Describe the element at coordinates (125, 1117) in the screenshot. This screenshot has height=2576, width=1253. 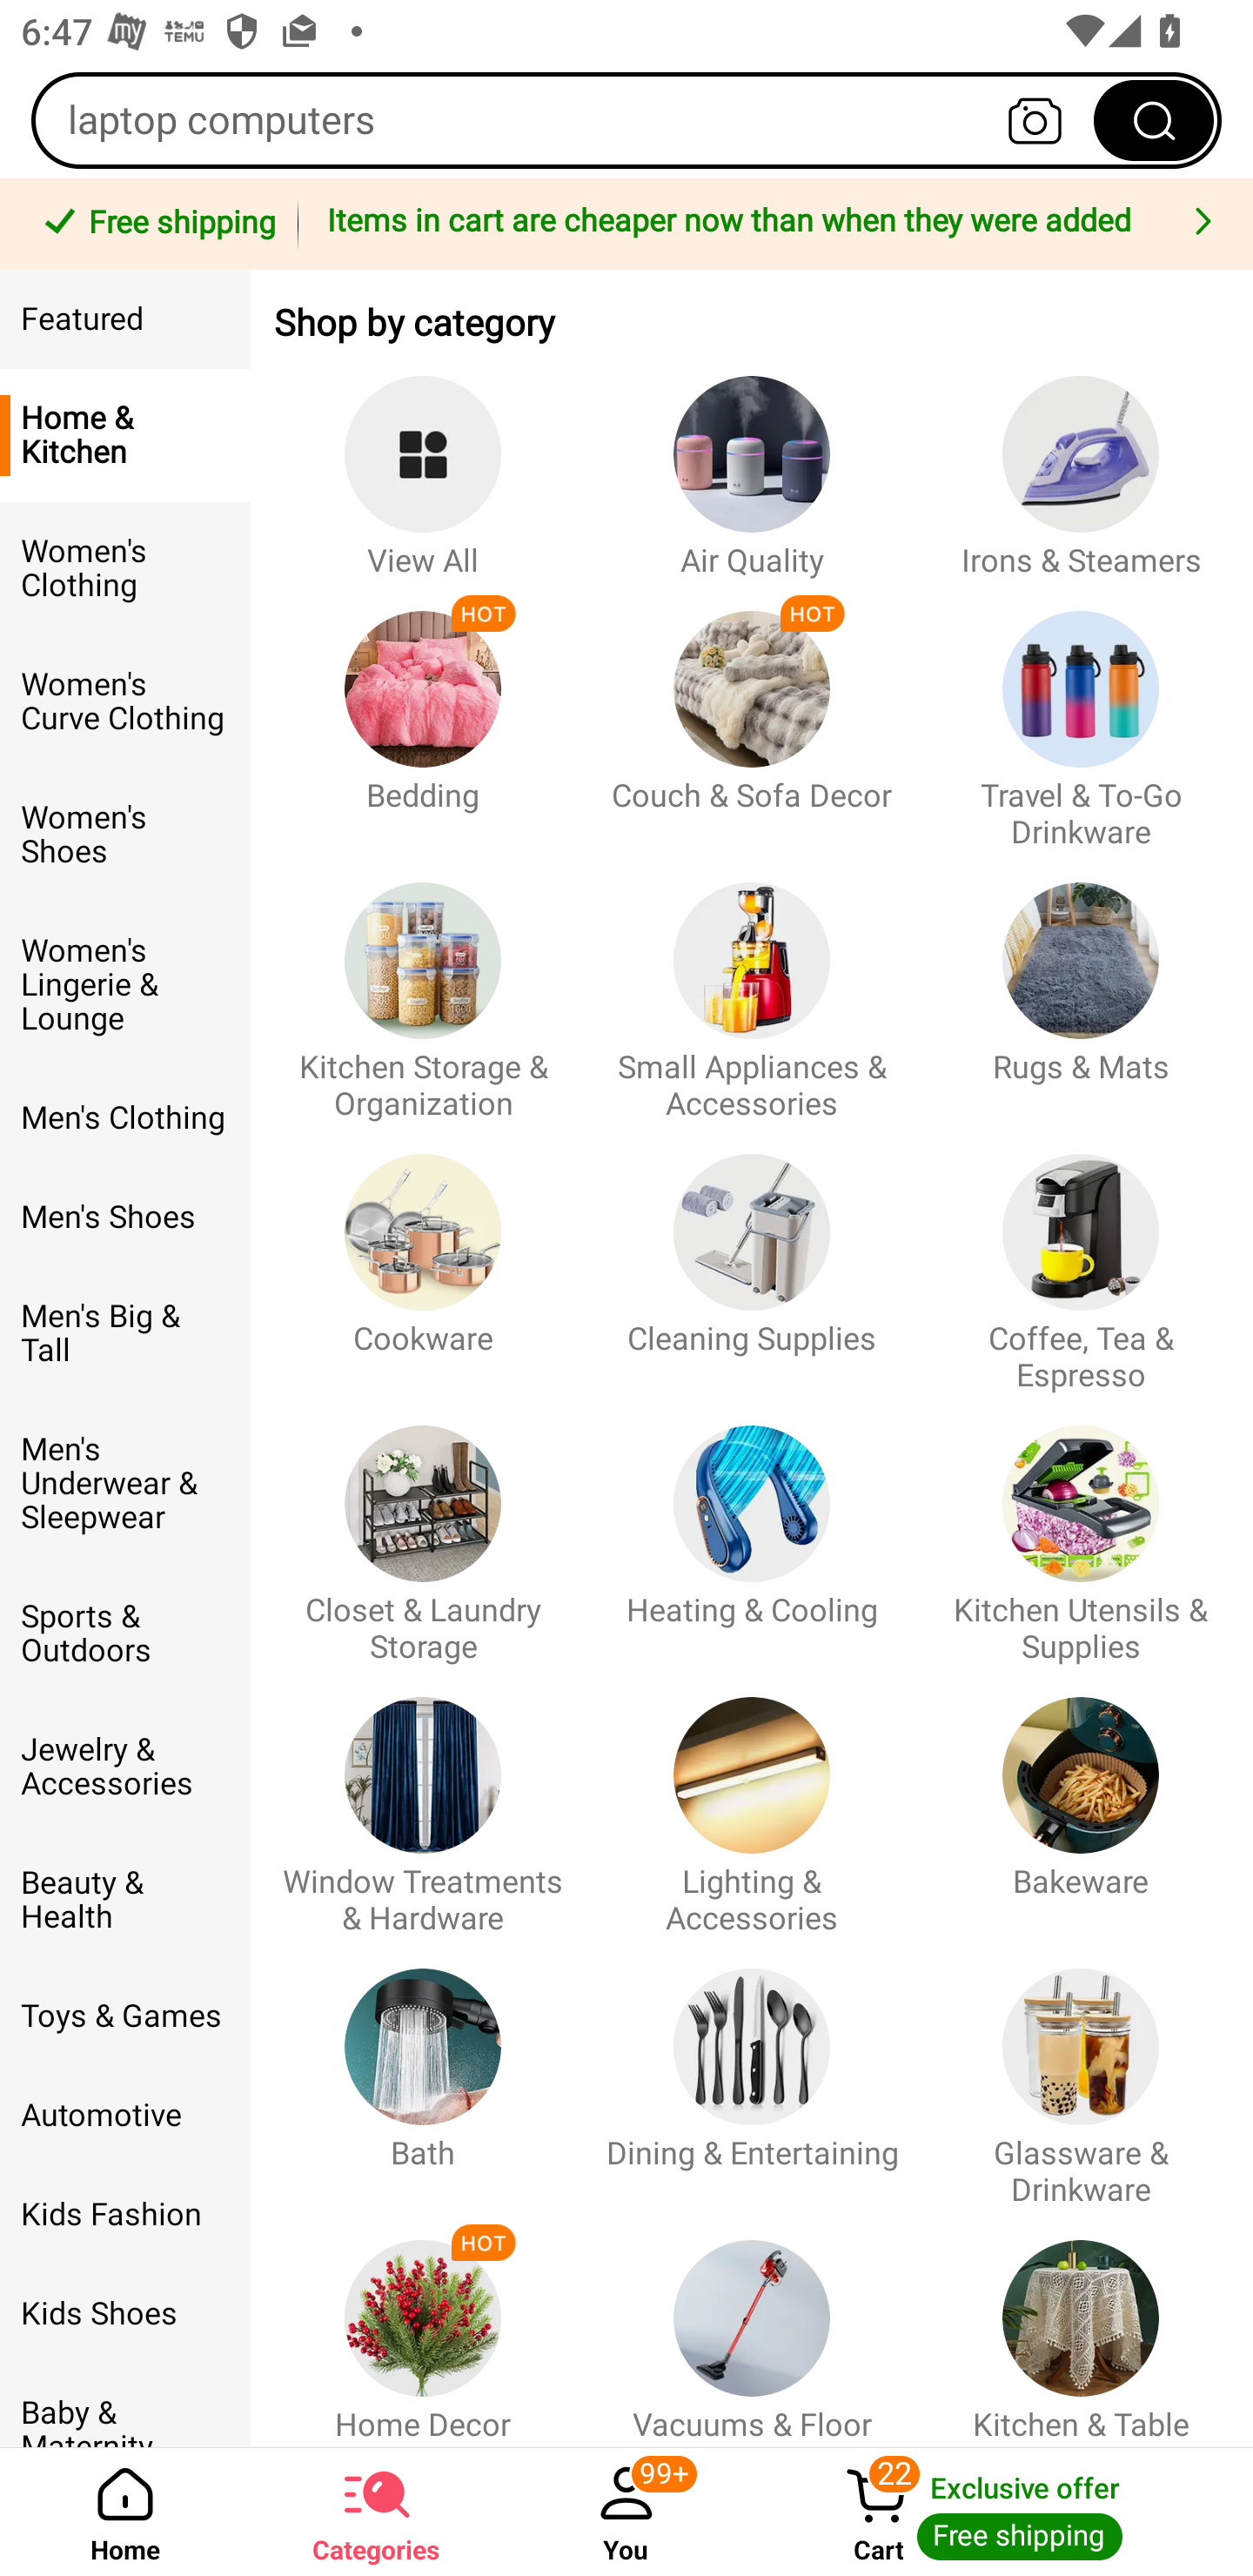
I see `Men's Clothing` at that location.